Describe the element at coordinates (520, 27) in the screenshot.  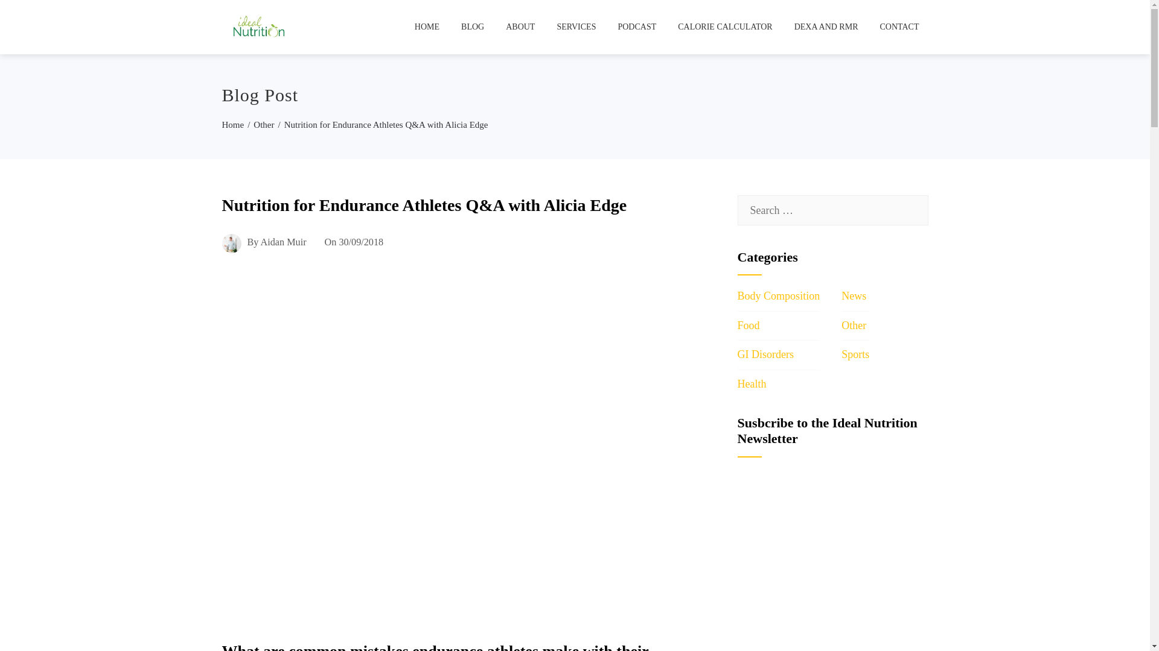
I see `ABOUT` at that location.